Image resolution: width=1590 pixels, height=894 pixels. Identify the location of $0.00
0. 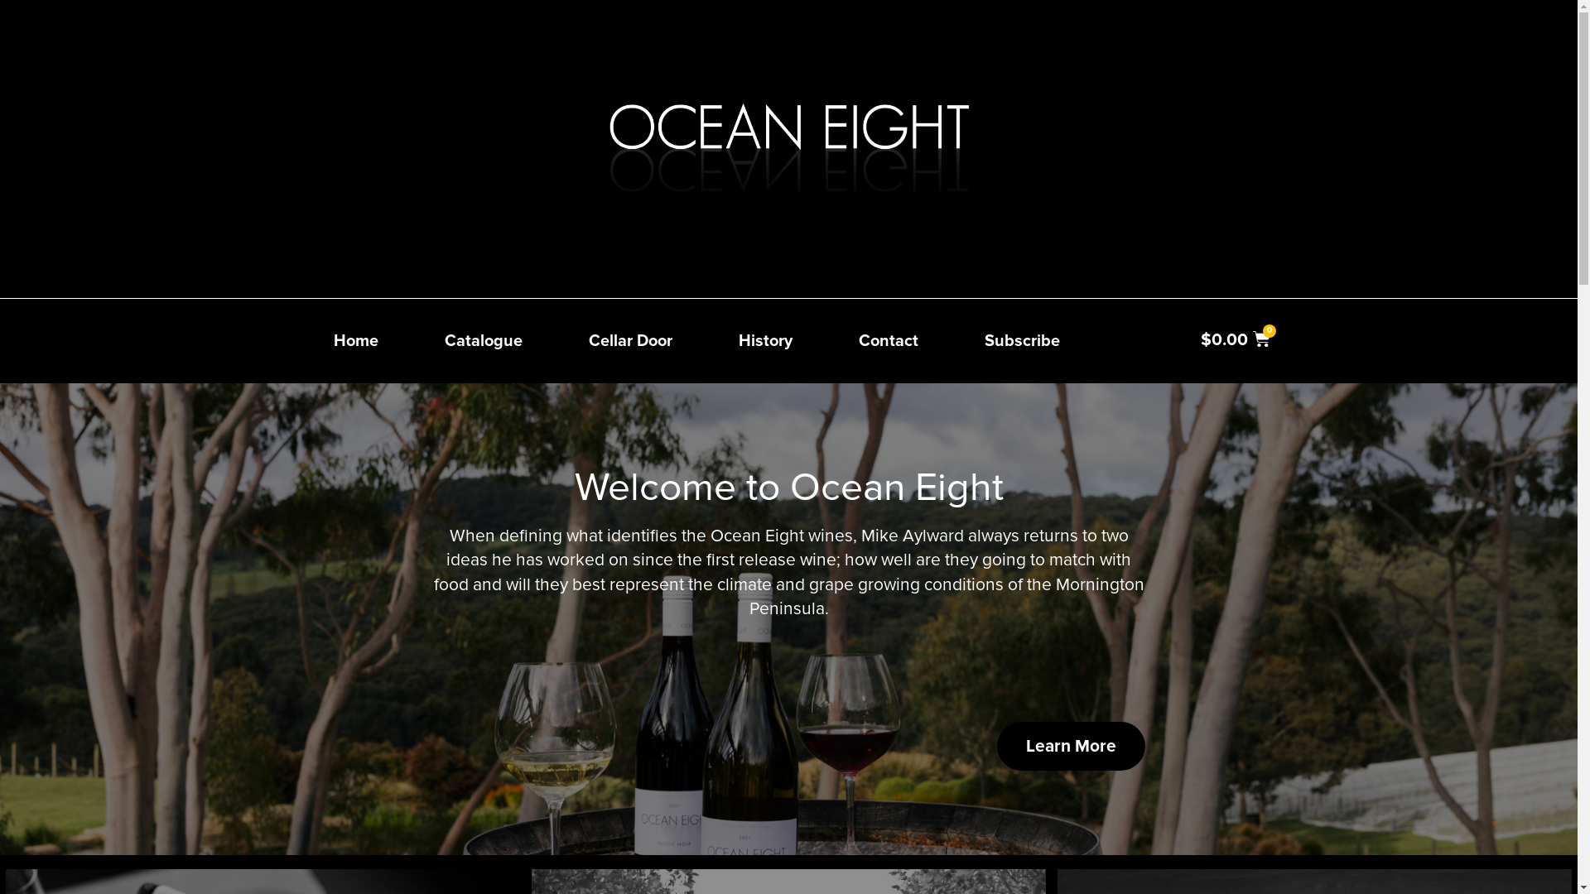
(1236, 339).